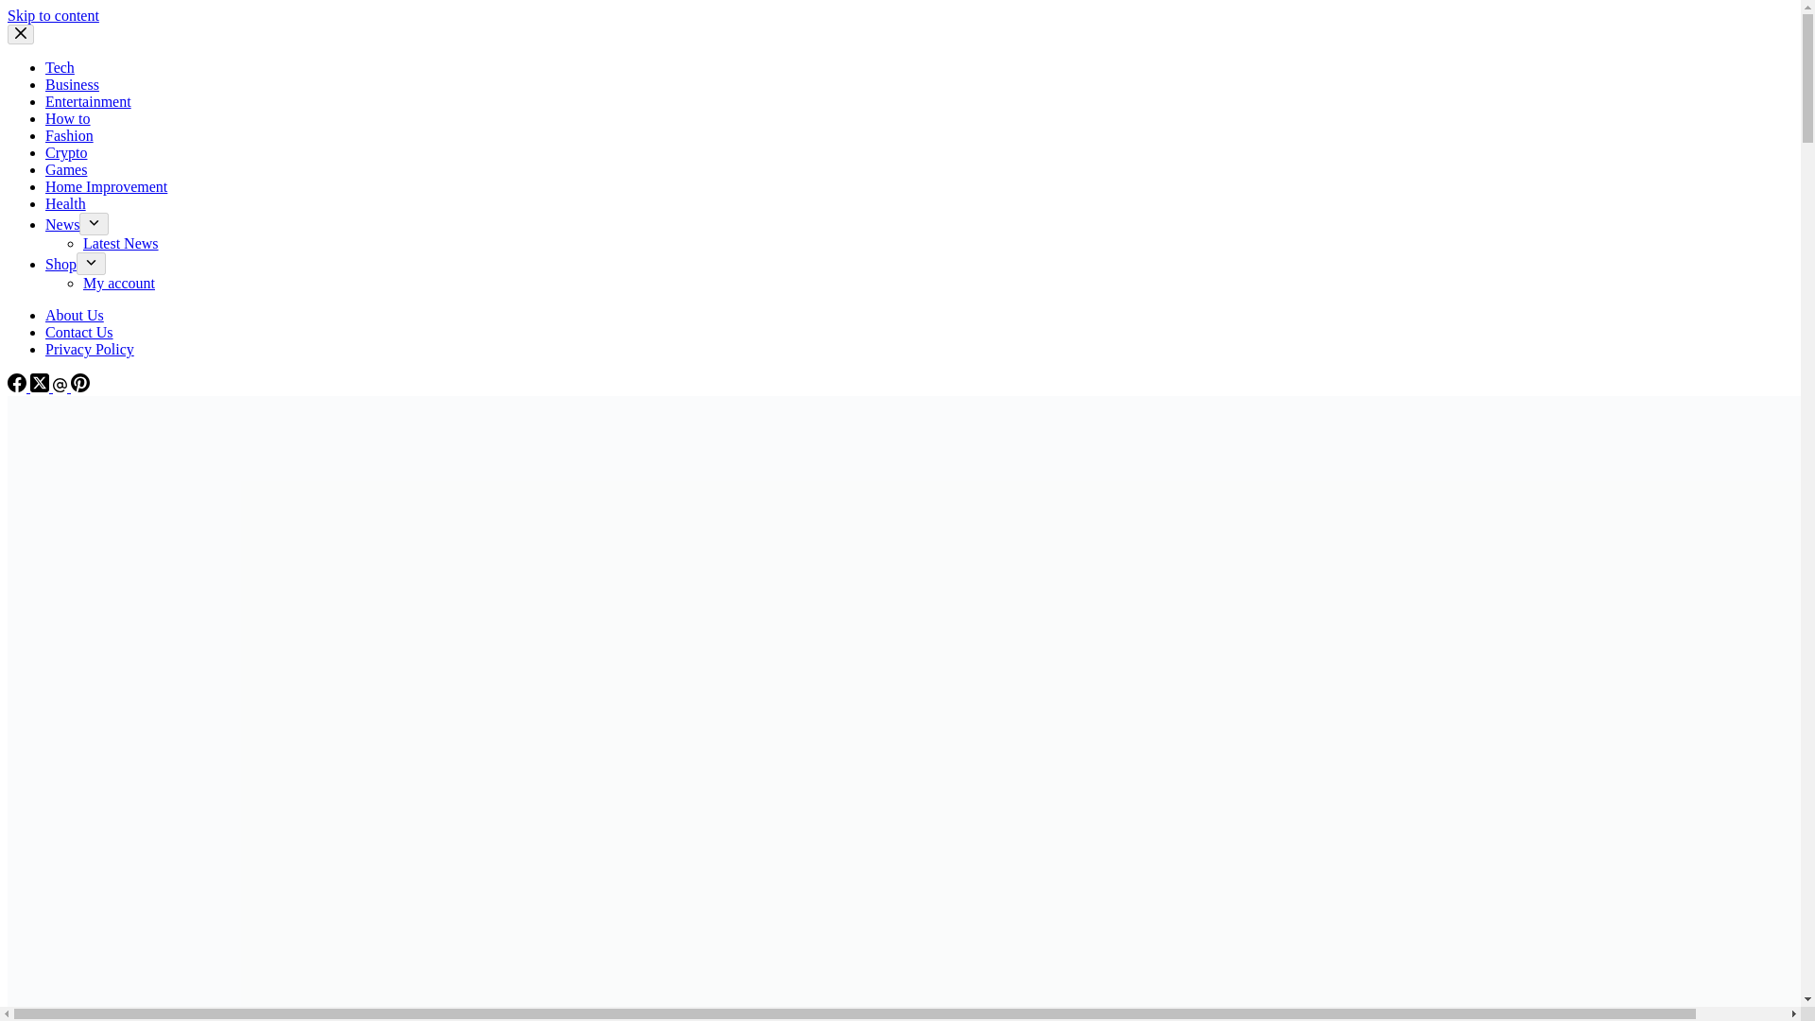 This screenshot has height=1021, width=1815. Describe the element at coordinates (53, 15) in the screenshot. I see `Skip to content` at that location.